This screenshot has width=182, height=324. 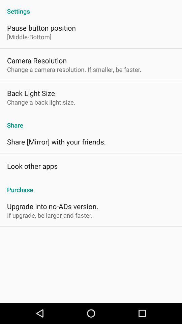 I want to click on select the item above camera resolution icon, so click(x=29, y=36).